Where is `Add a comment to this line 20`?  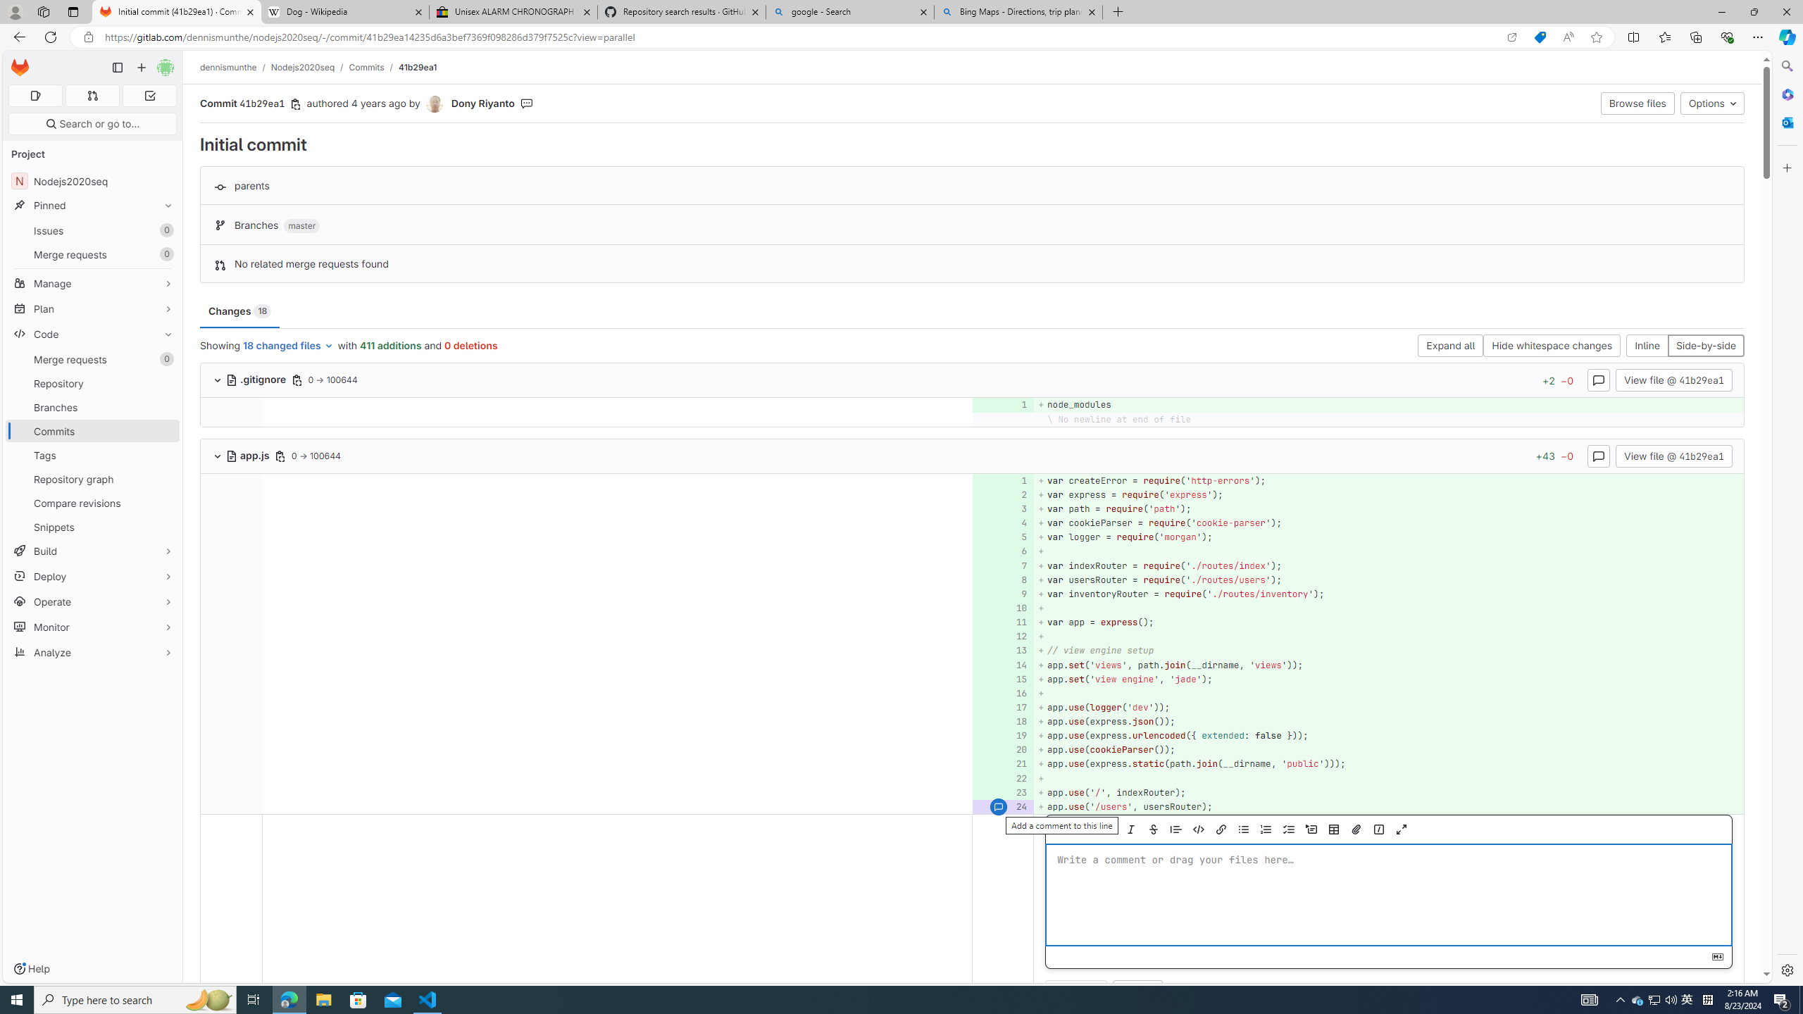
Add a comment to this line 20 is located at coordinates (1003, 750).